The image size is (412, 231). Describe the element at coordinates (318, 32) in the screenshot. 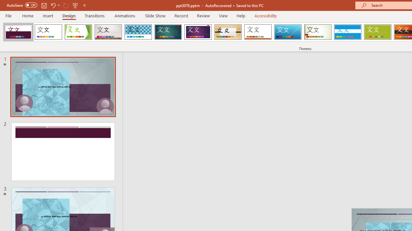

I see `Wisp` at that location.